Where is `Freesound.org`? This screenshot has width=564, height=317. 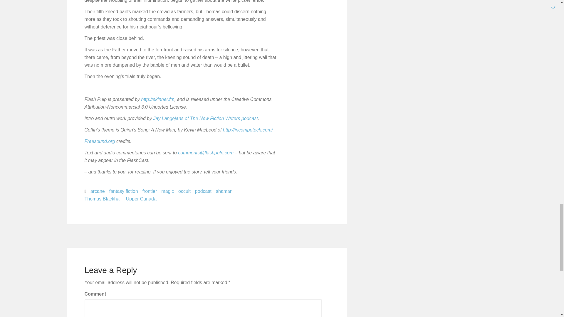
Freesound.org is located at coordinates (100, 141).